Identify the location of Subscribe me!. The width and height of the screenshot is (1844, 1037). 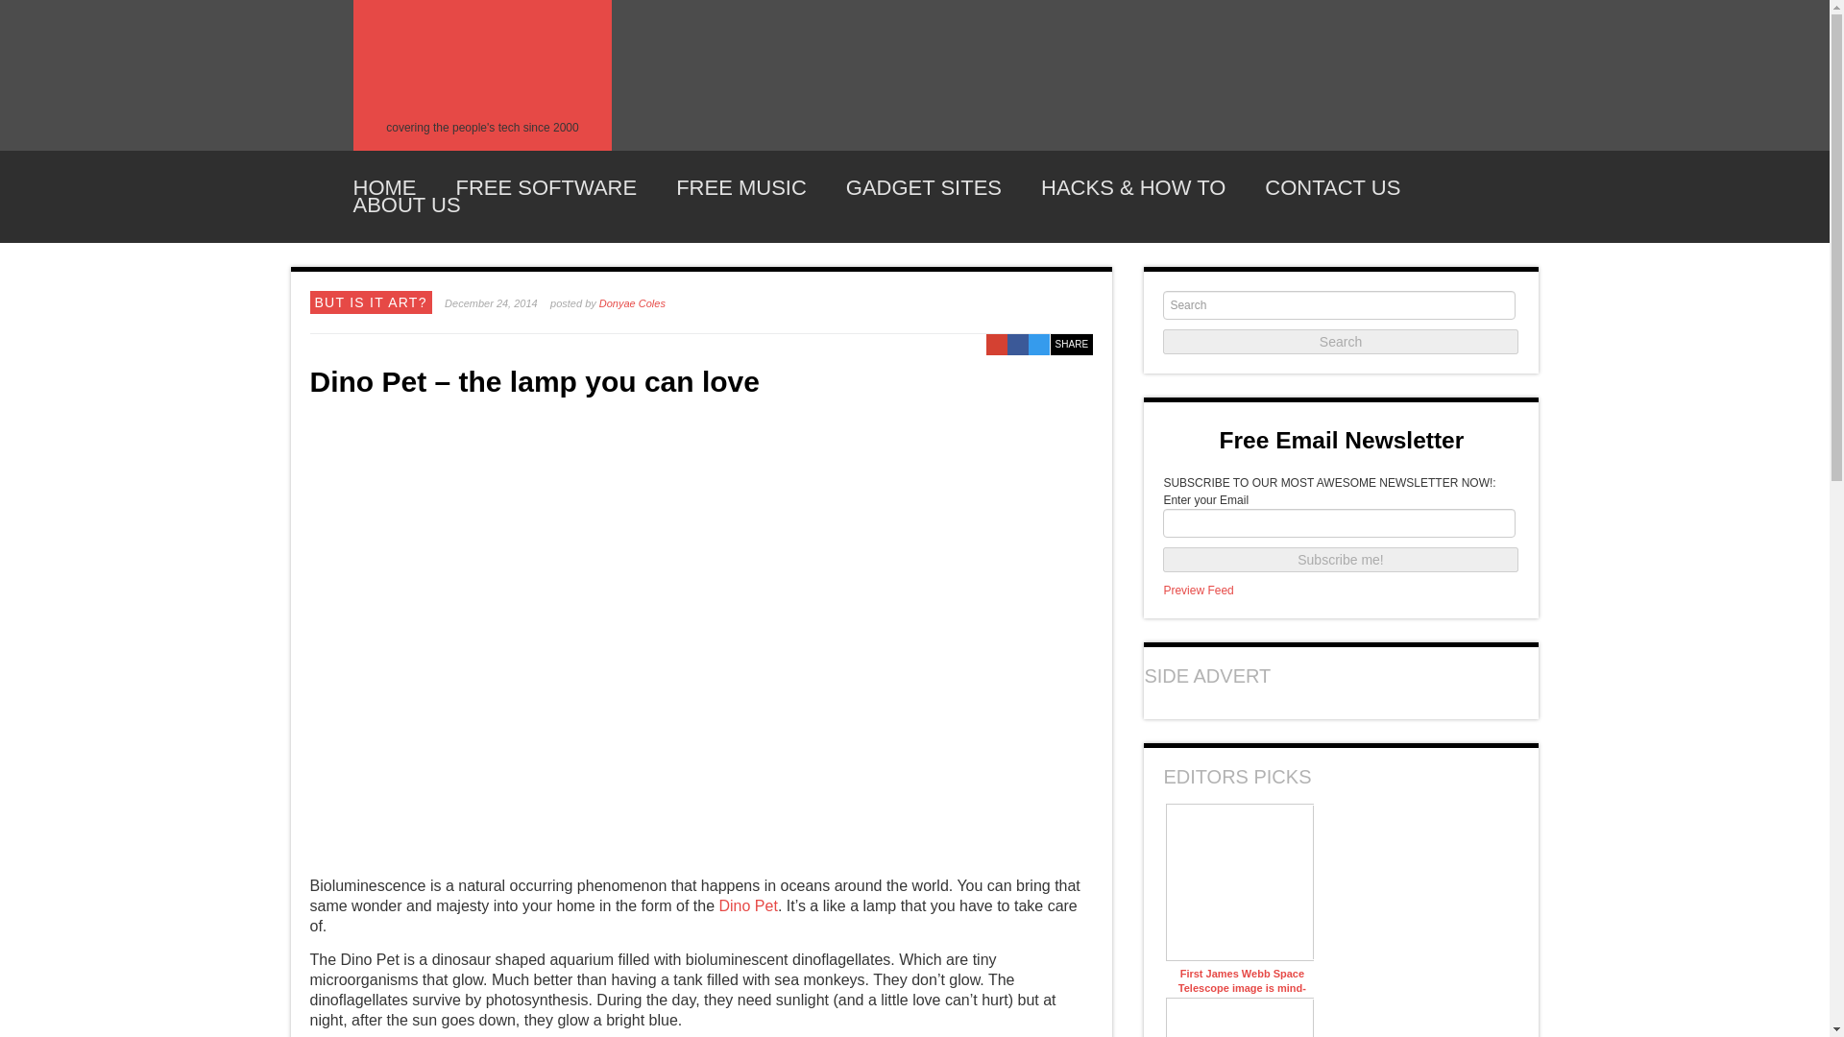
(1341, 560).